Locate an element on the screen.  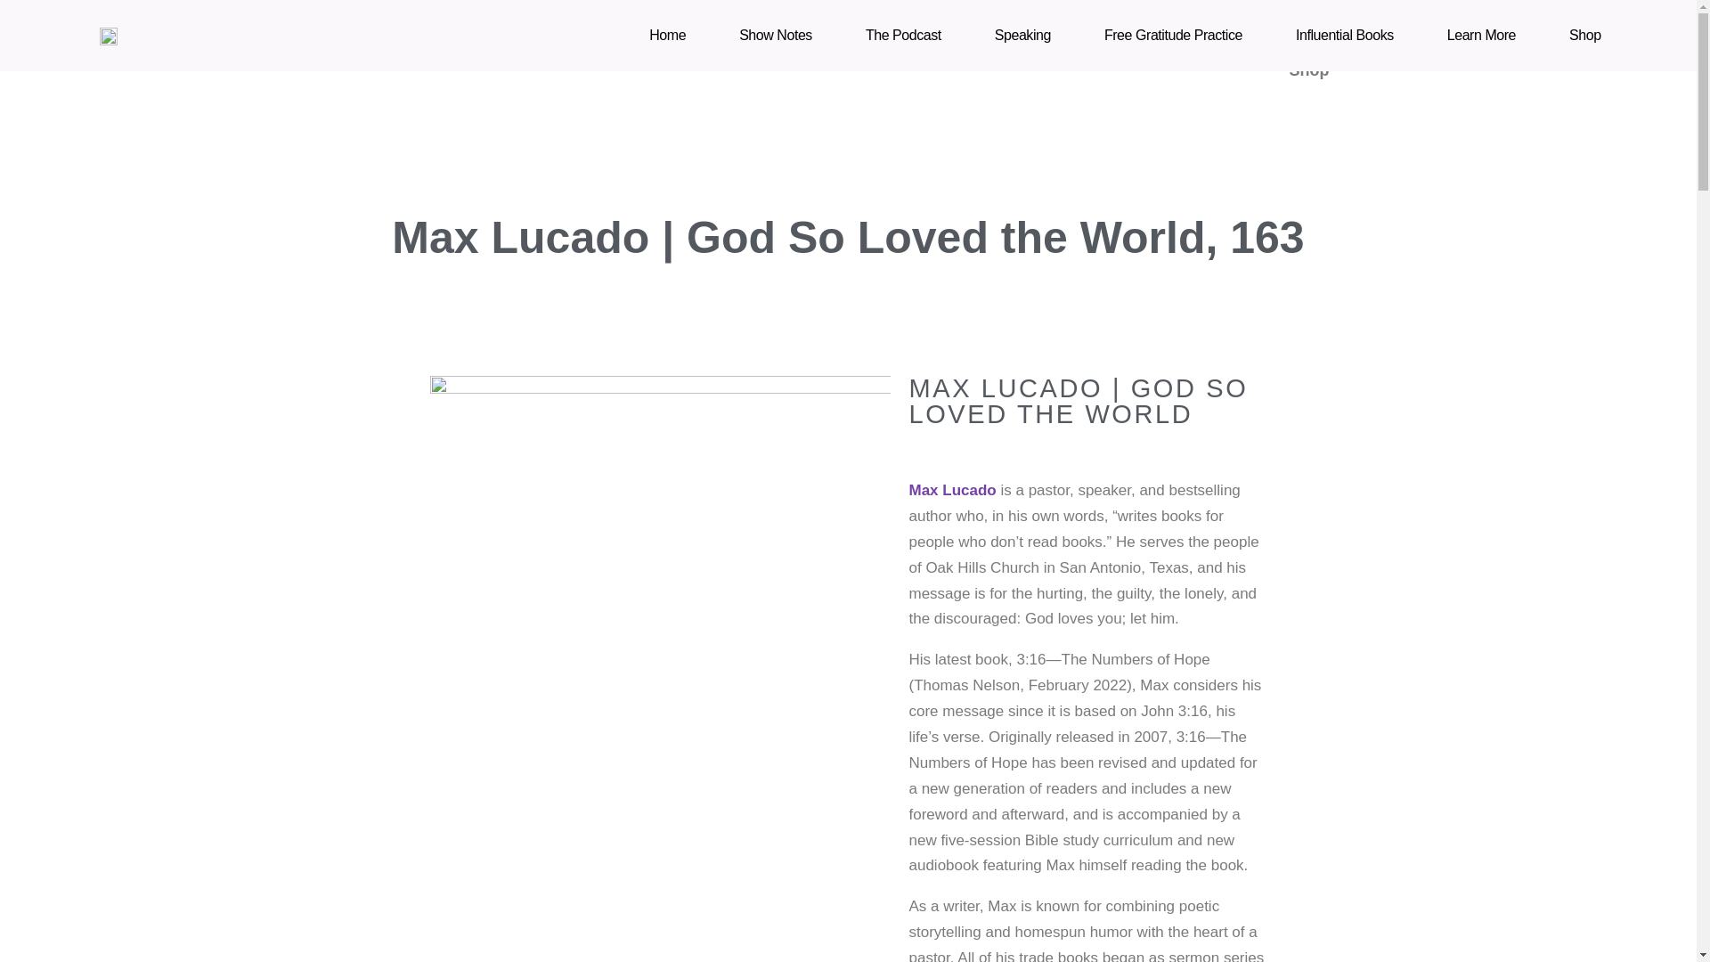
The Podcast is located at coordinates (903, 36).